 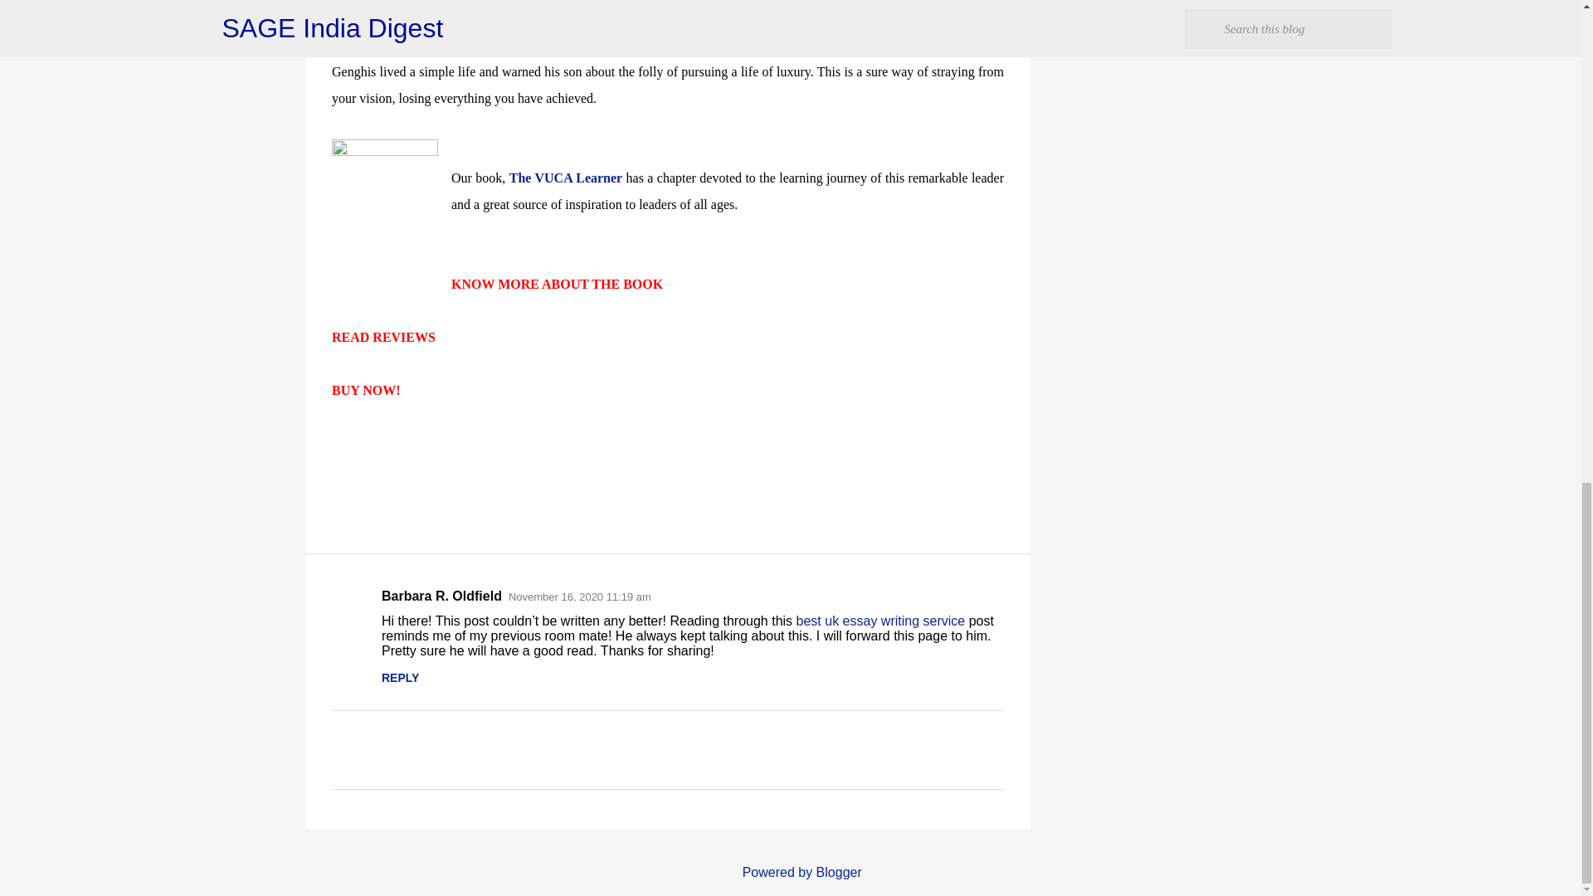 I want to click on Barbara R. Oldfield, so click(x=441, y=596).